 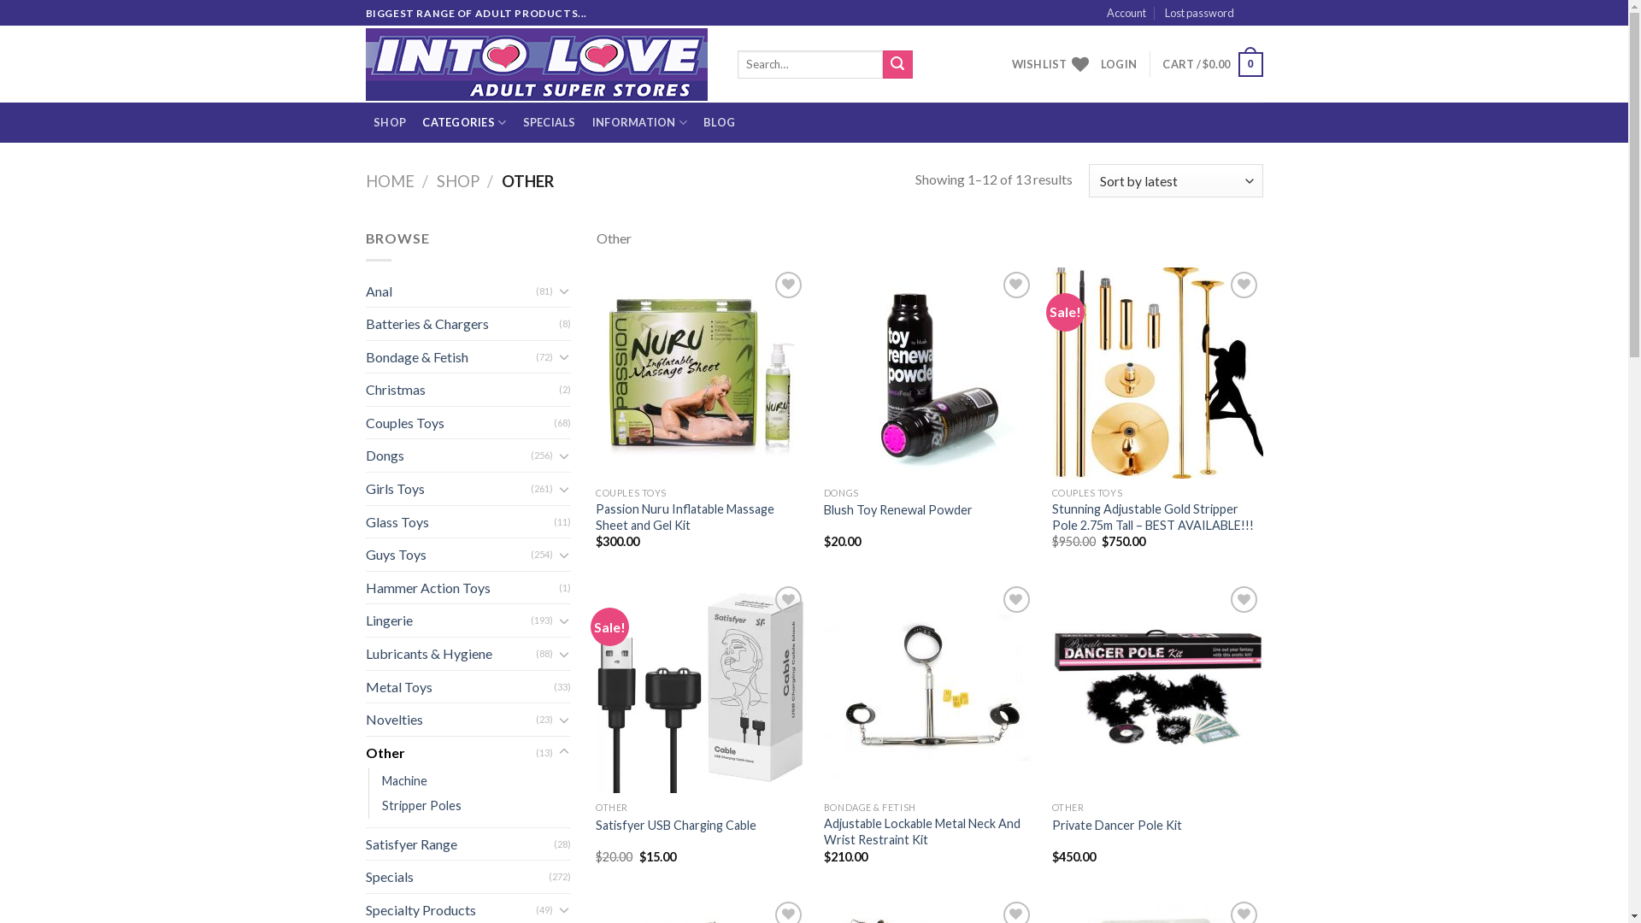 I want to click on HOME, so click(x=390, y=181).